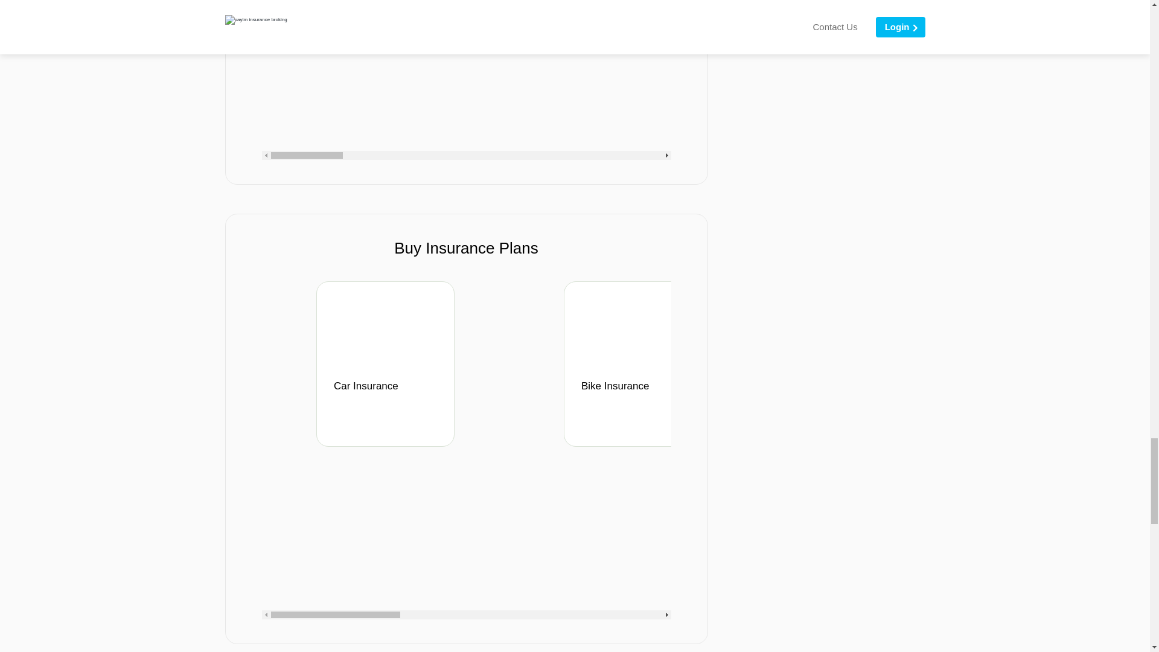 This screenshot has height=652, width=1159. What do you see at coordinates (884, 394) in the screenshot?
I see `Health Insurance` at bounding box center [884, 394].